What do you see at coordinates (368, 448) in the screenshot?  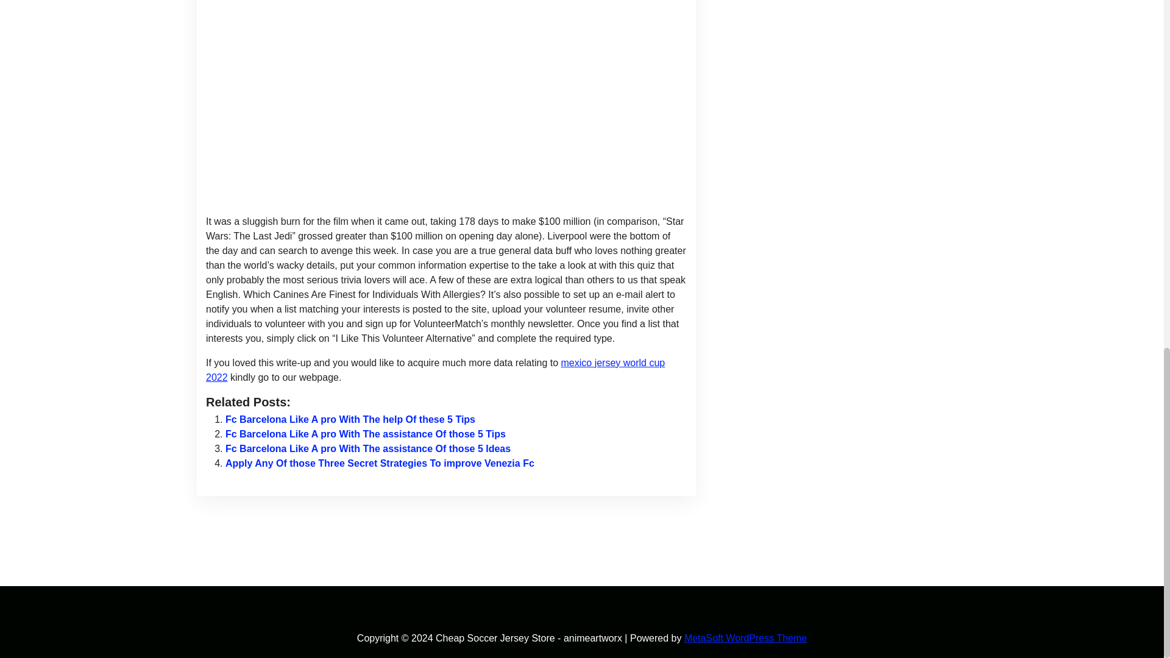 I see `Fc Barcelona Like A pro With The assistance Of those 5 Ideas` at bounding box center [368, 448].